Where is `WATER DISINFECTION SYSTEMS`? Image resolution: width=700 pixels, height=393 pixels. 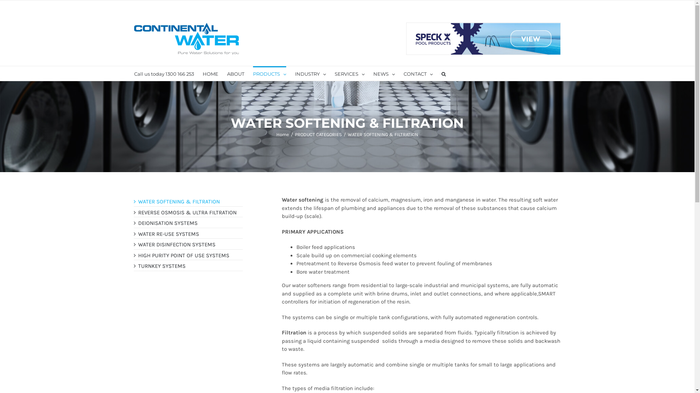
WATER DISINFECTION SYSTEMS is located at coordinates (177, 245).